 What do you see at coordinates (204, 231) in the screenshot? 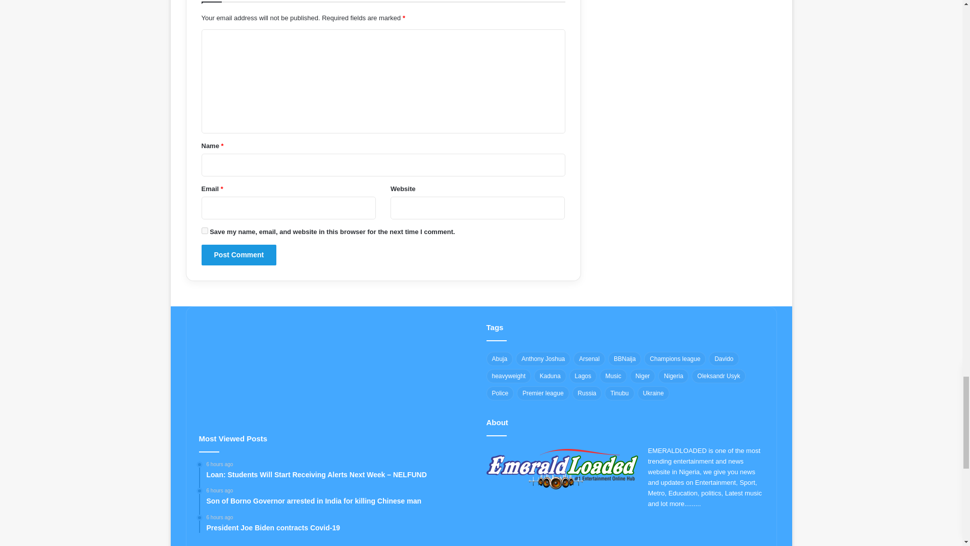
I see `yes` at bounding box center [204, 231].